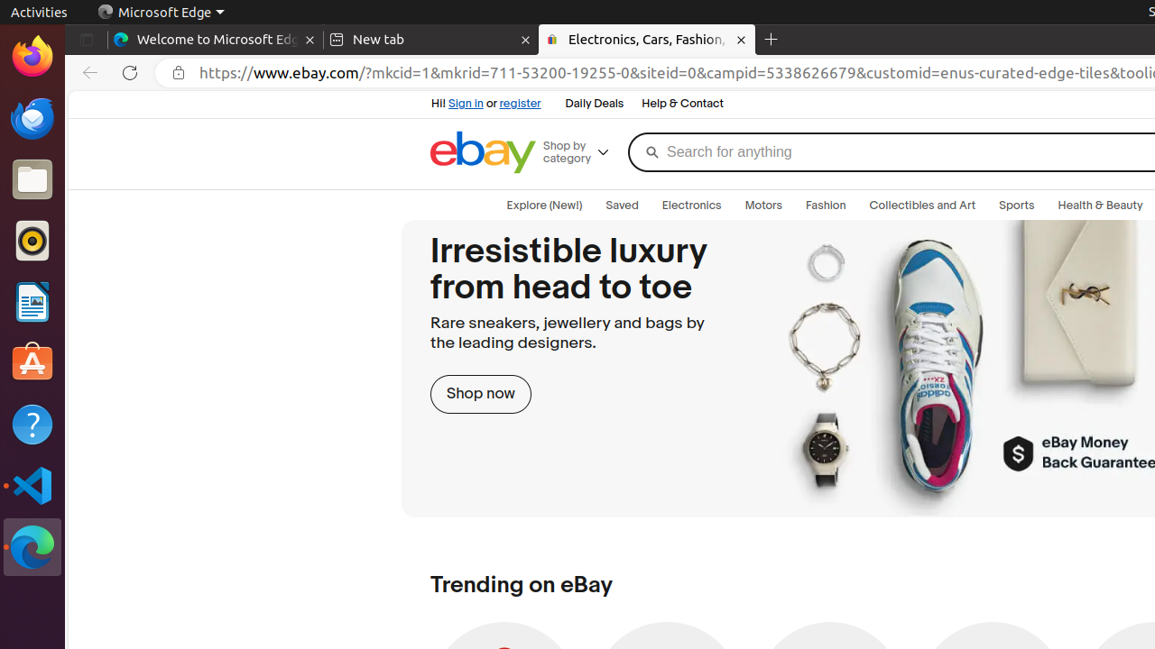 The height and width of the screenshot is (649, 1155). I want to click on Ubuntu Software, so click(32, 362).